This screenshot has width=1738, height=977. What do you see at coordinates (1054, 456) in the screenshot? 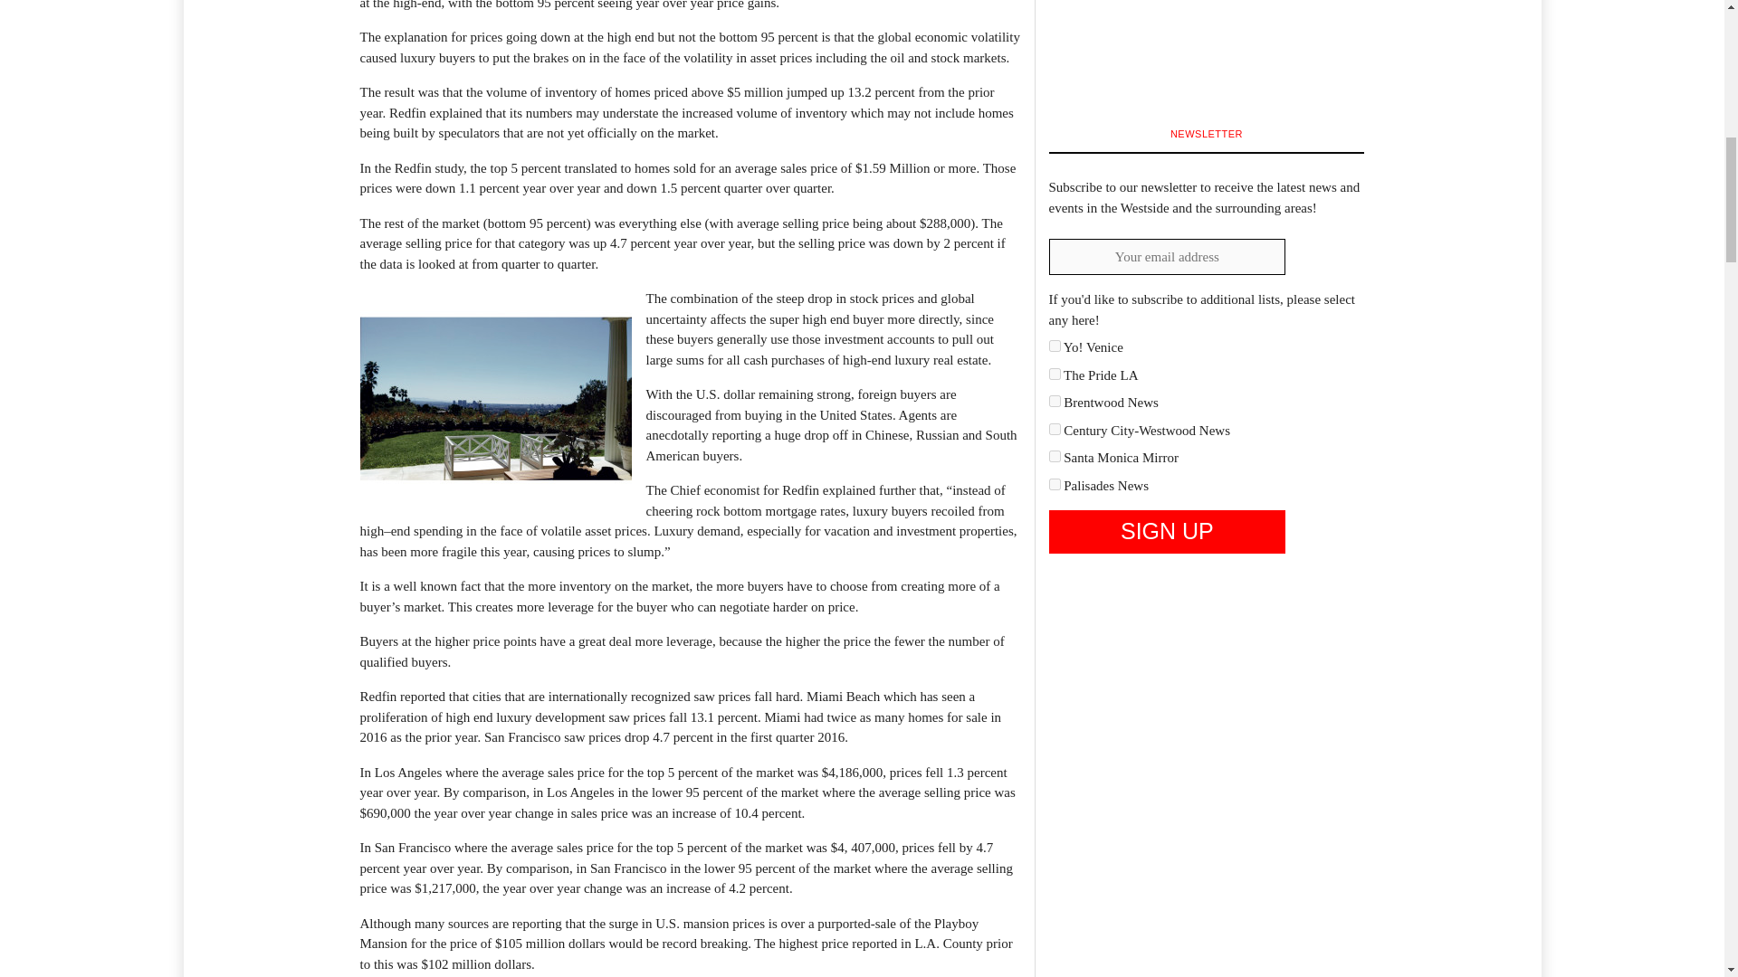
I see `d0b5733862` at bounding box center [1054, 456].